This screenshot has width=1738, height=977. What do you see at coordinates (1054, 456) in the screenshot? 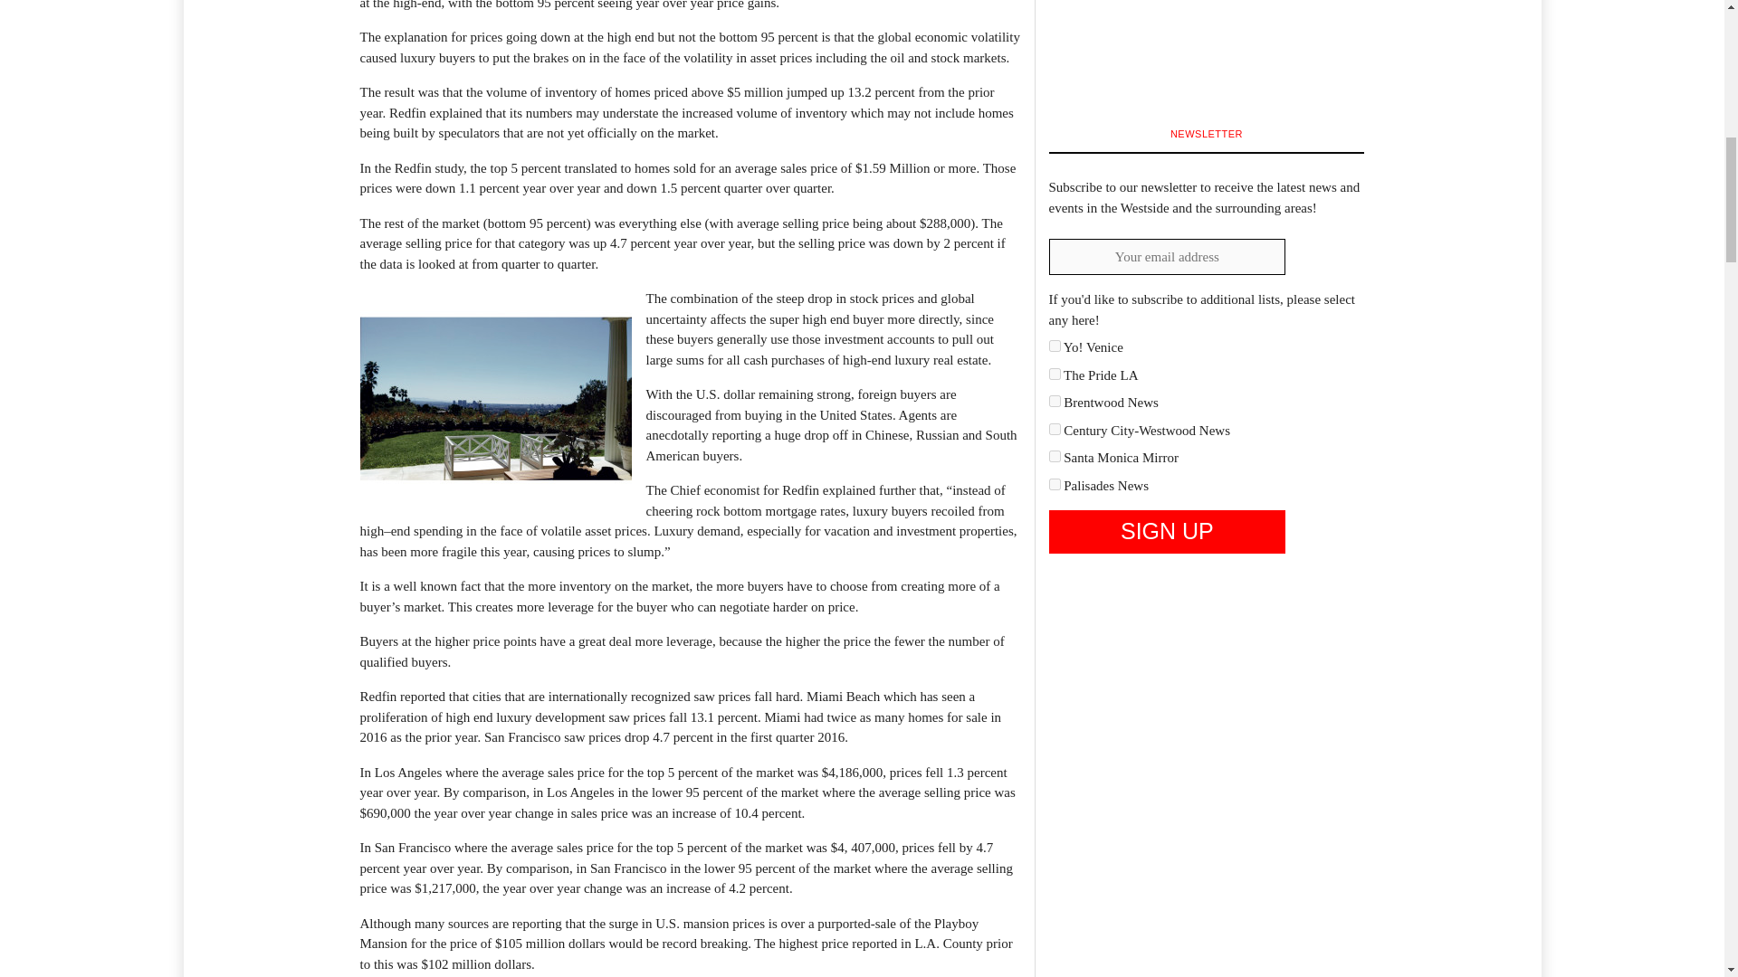
I see `d0b5733862` at bounding box center [1054, 456].